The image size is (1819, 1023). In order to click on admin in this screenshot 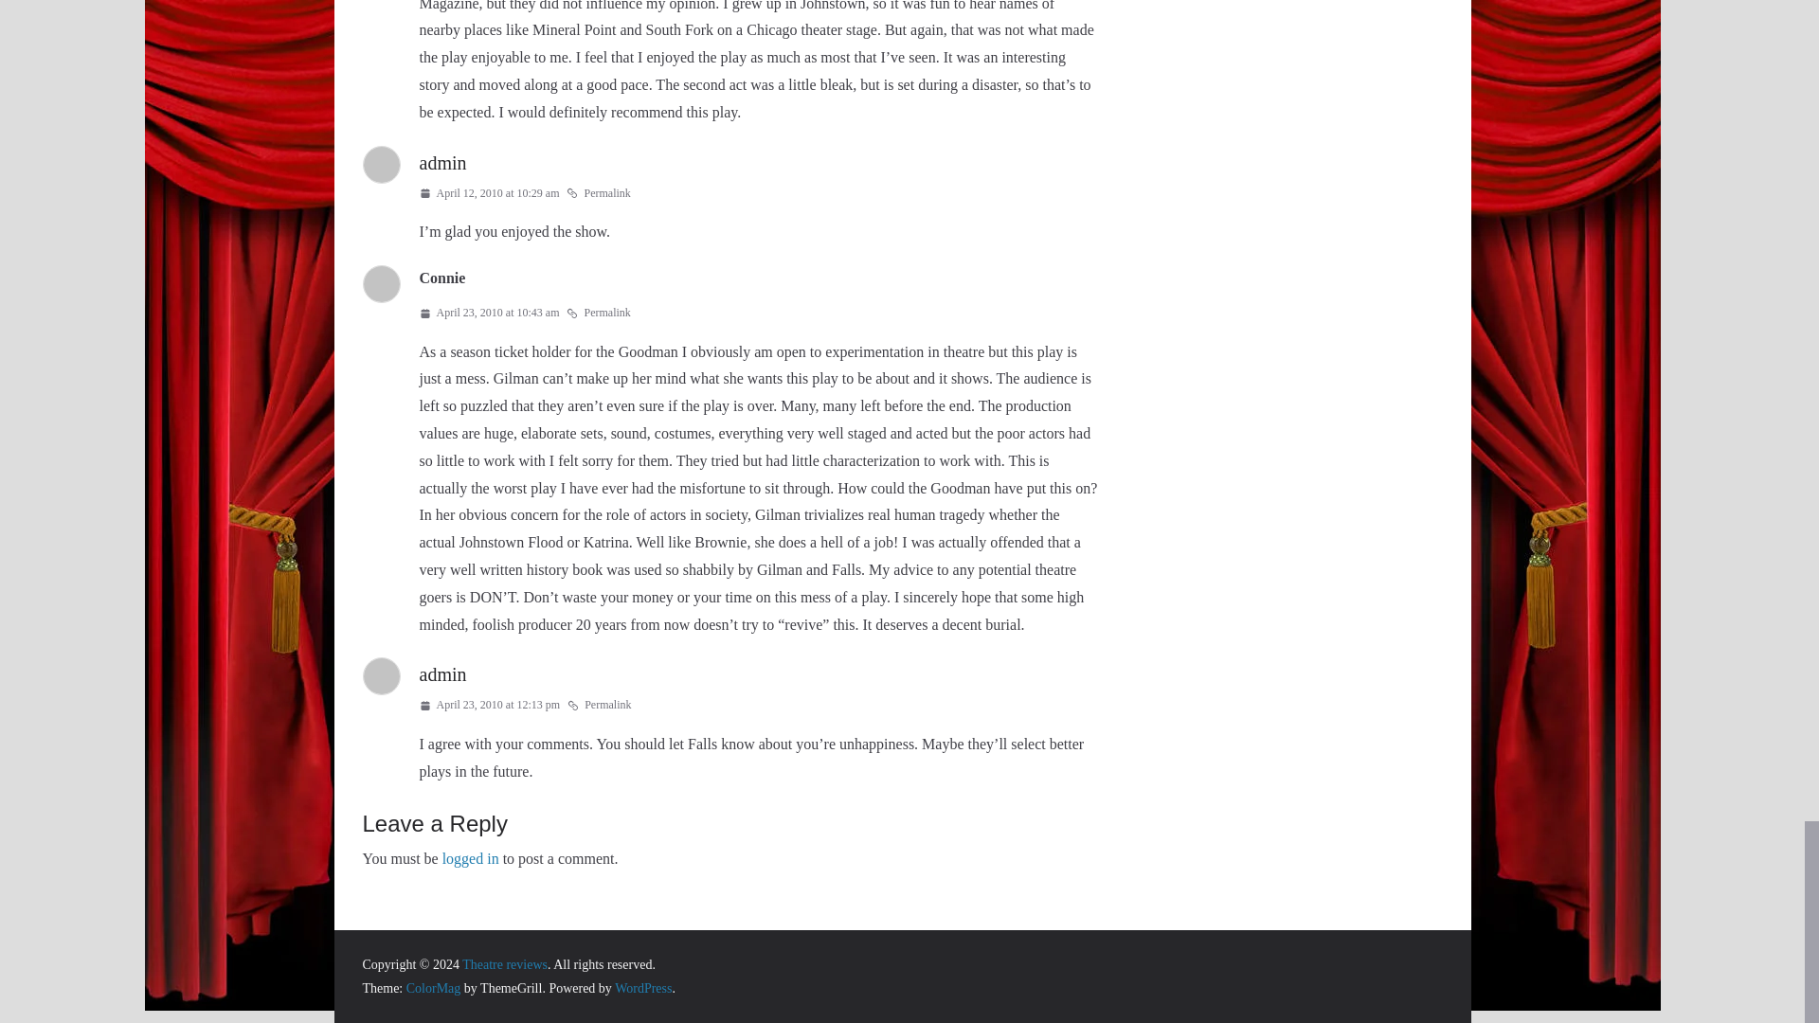, I will do `click(441, 673)`.